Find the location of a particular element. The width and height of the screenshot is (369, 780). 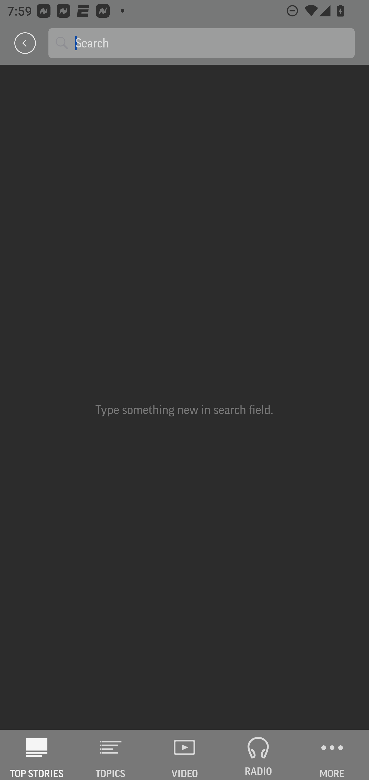

Search is located at coordinates (211, 43).